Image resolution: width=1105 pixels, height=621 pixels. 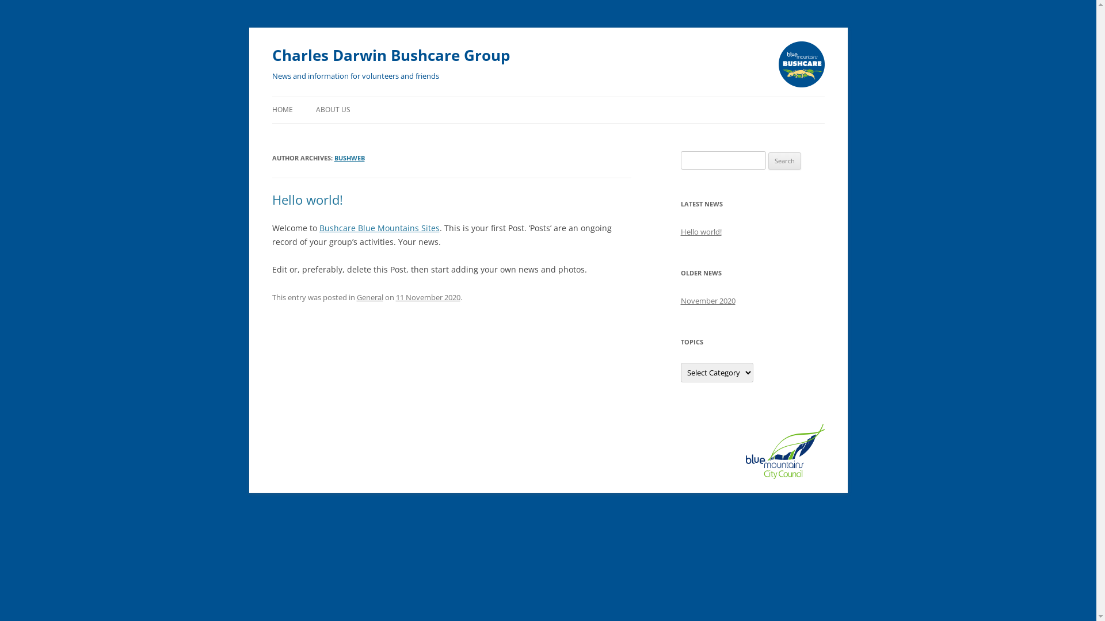 I want to click on Hello world!, so click(x=307, y=200).